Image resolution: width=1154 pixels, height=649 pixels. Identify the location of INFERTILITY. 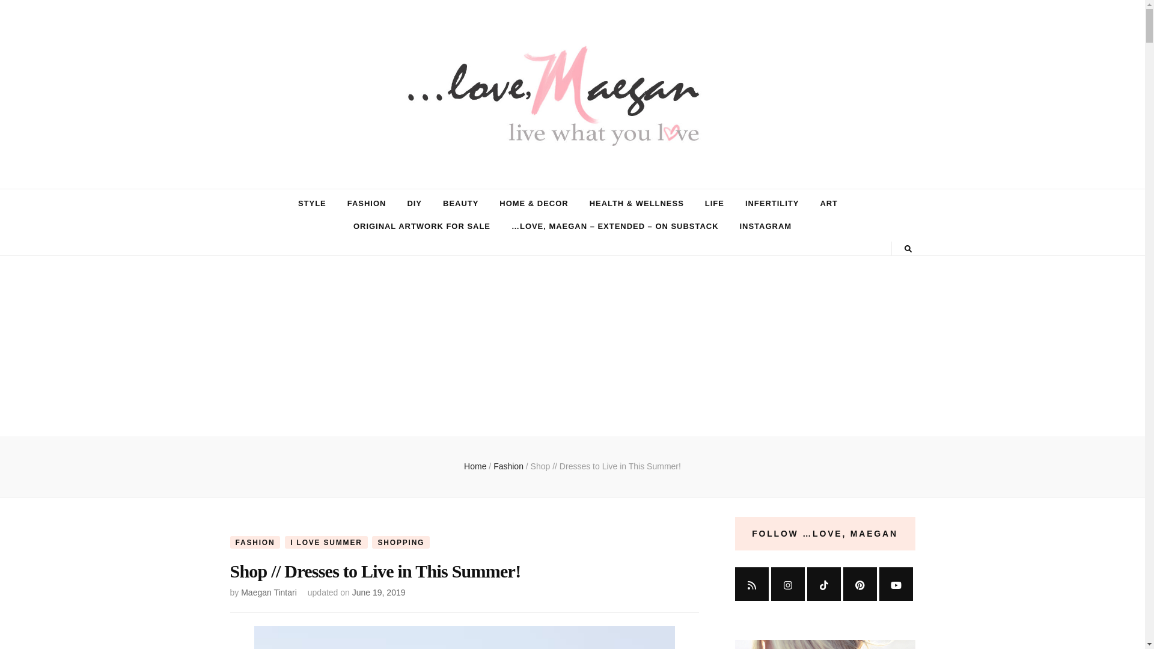
(772, 204).